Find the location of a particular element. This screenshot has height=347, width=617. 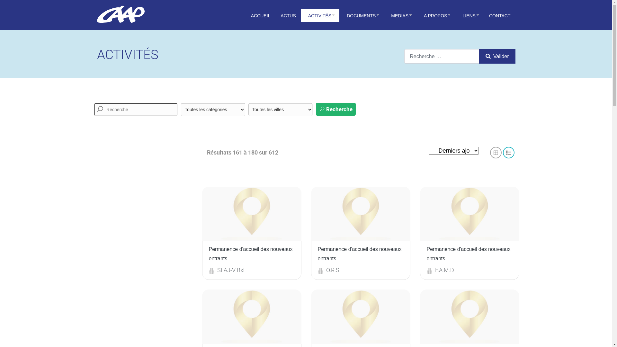

Permanence d'accueil des nouveaux entrants is located at coordinates (359, 254).